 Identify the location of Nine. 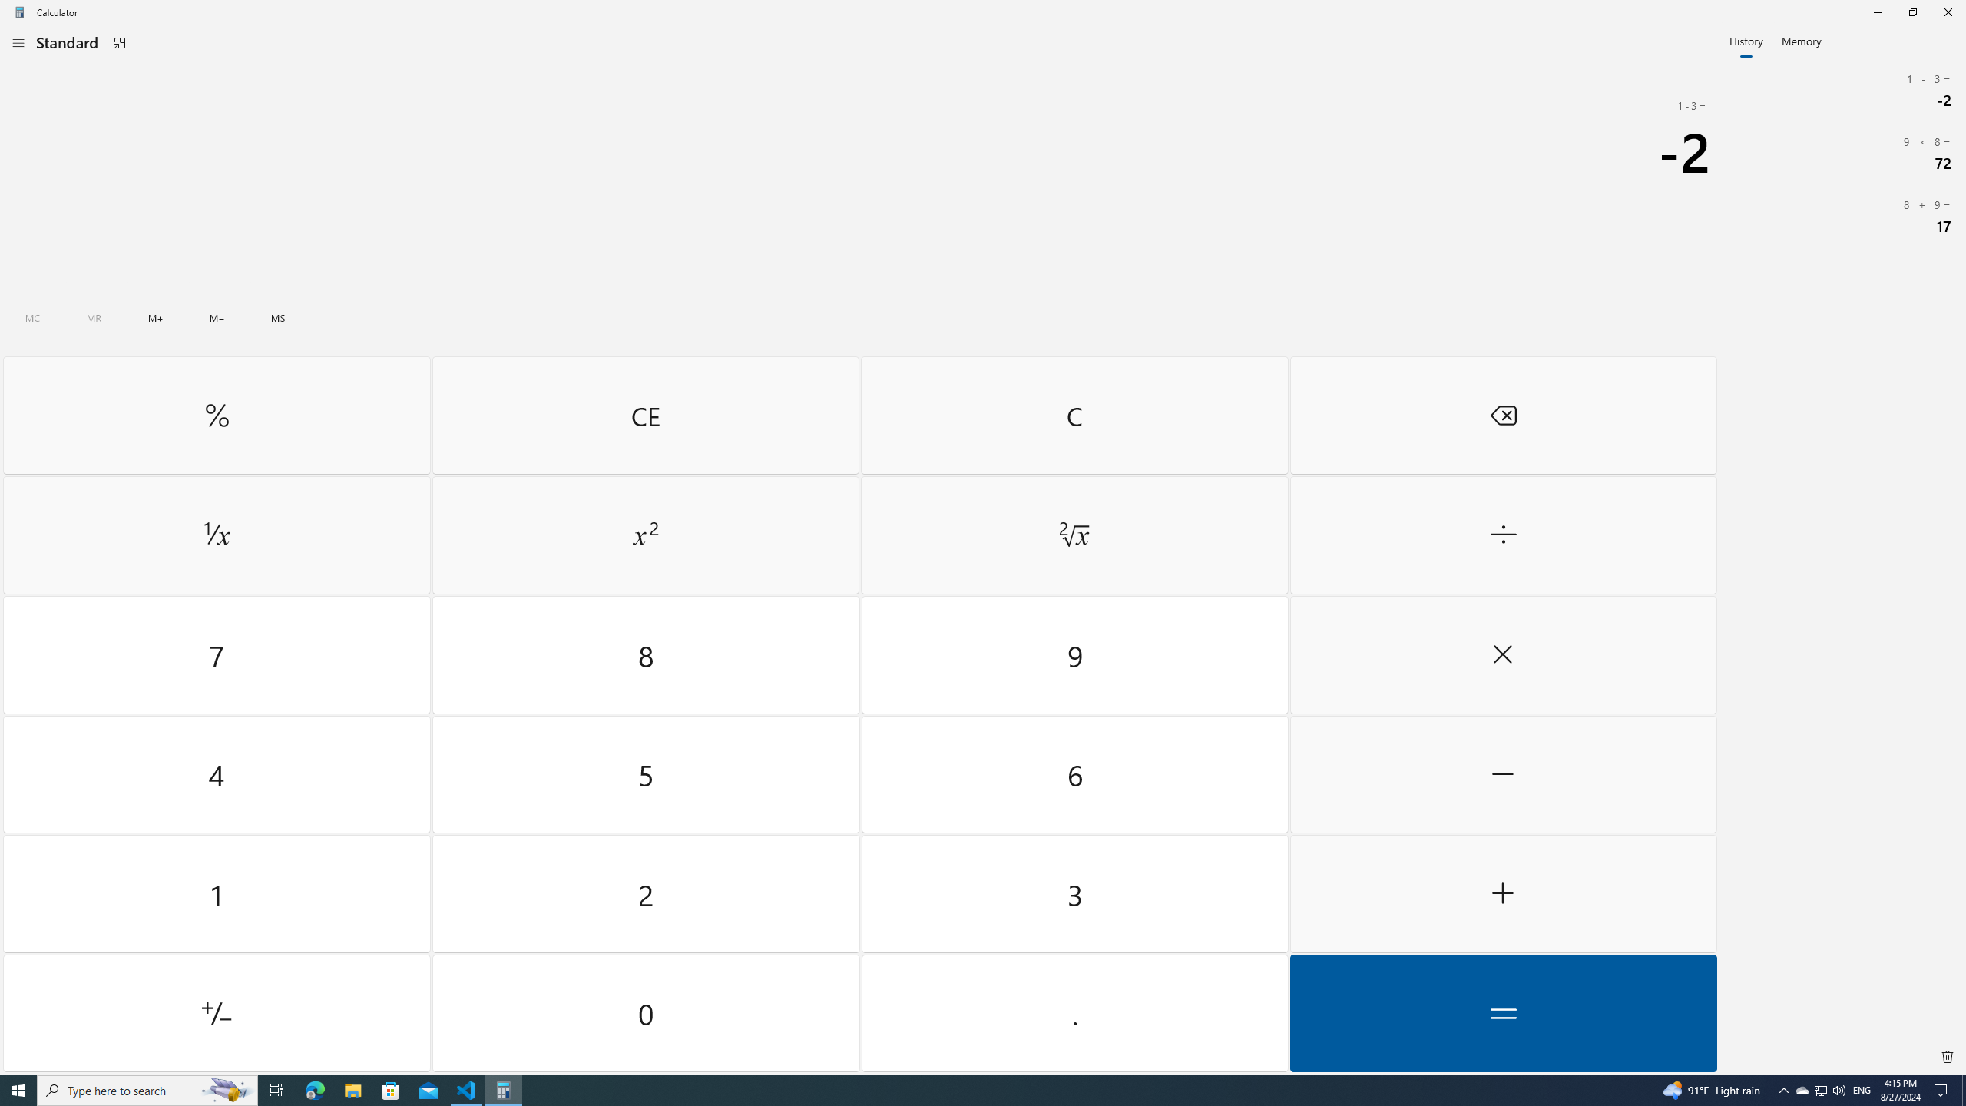
(1074, 655).